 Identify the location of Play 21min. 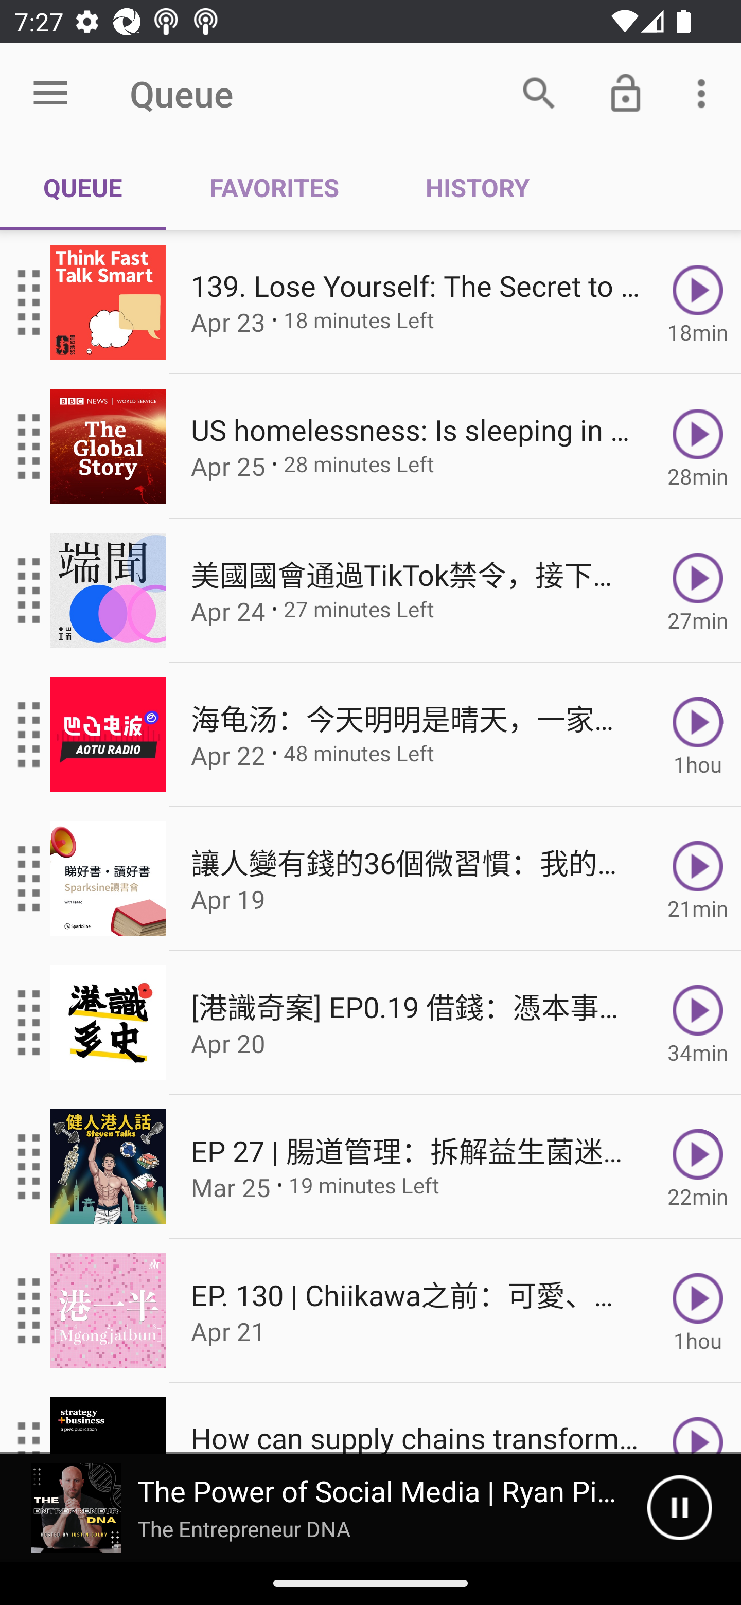
(698, 879).